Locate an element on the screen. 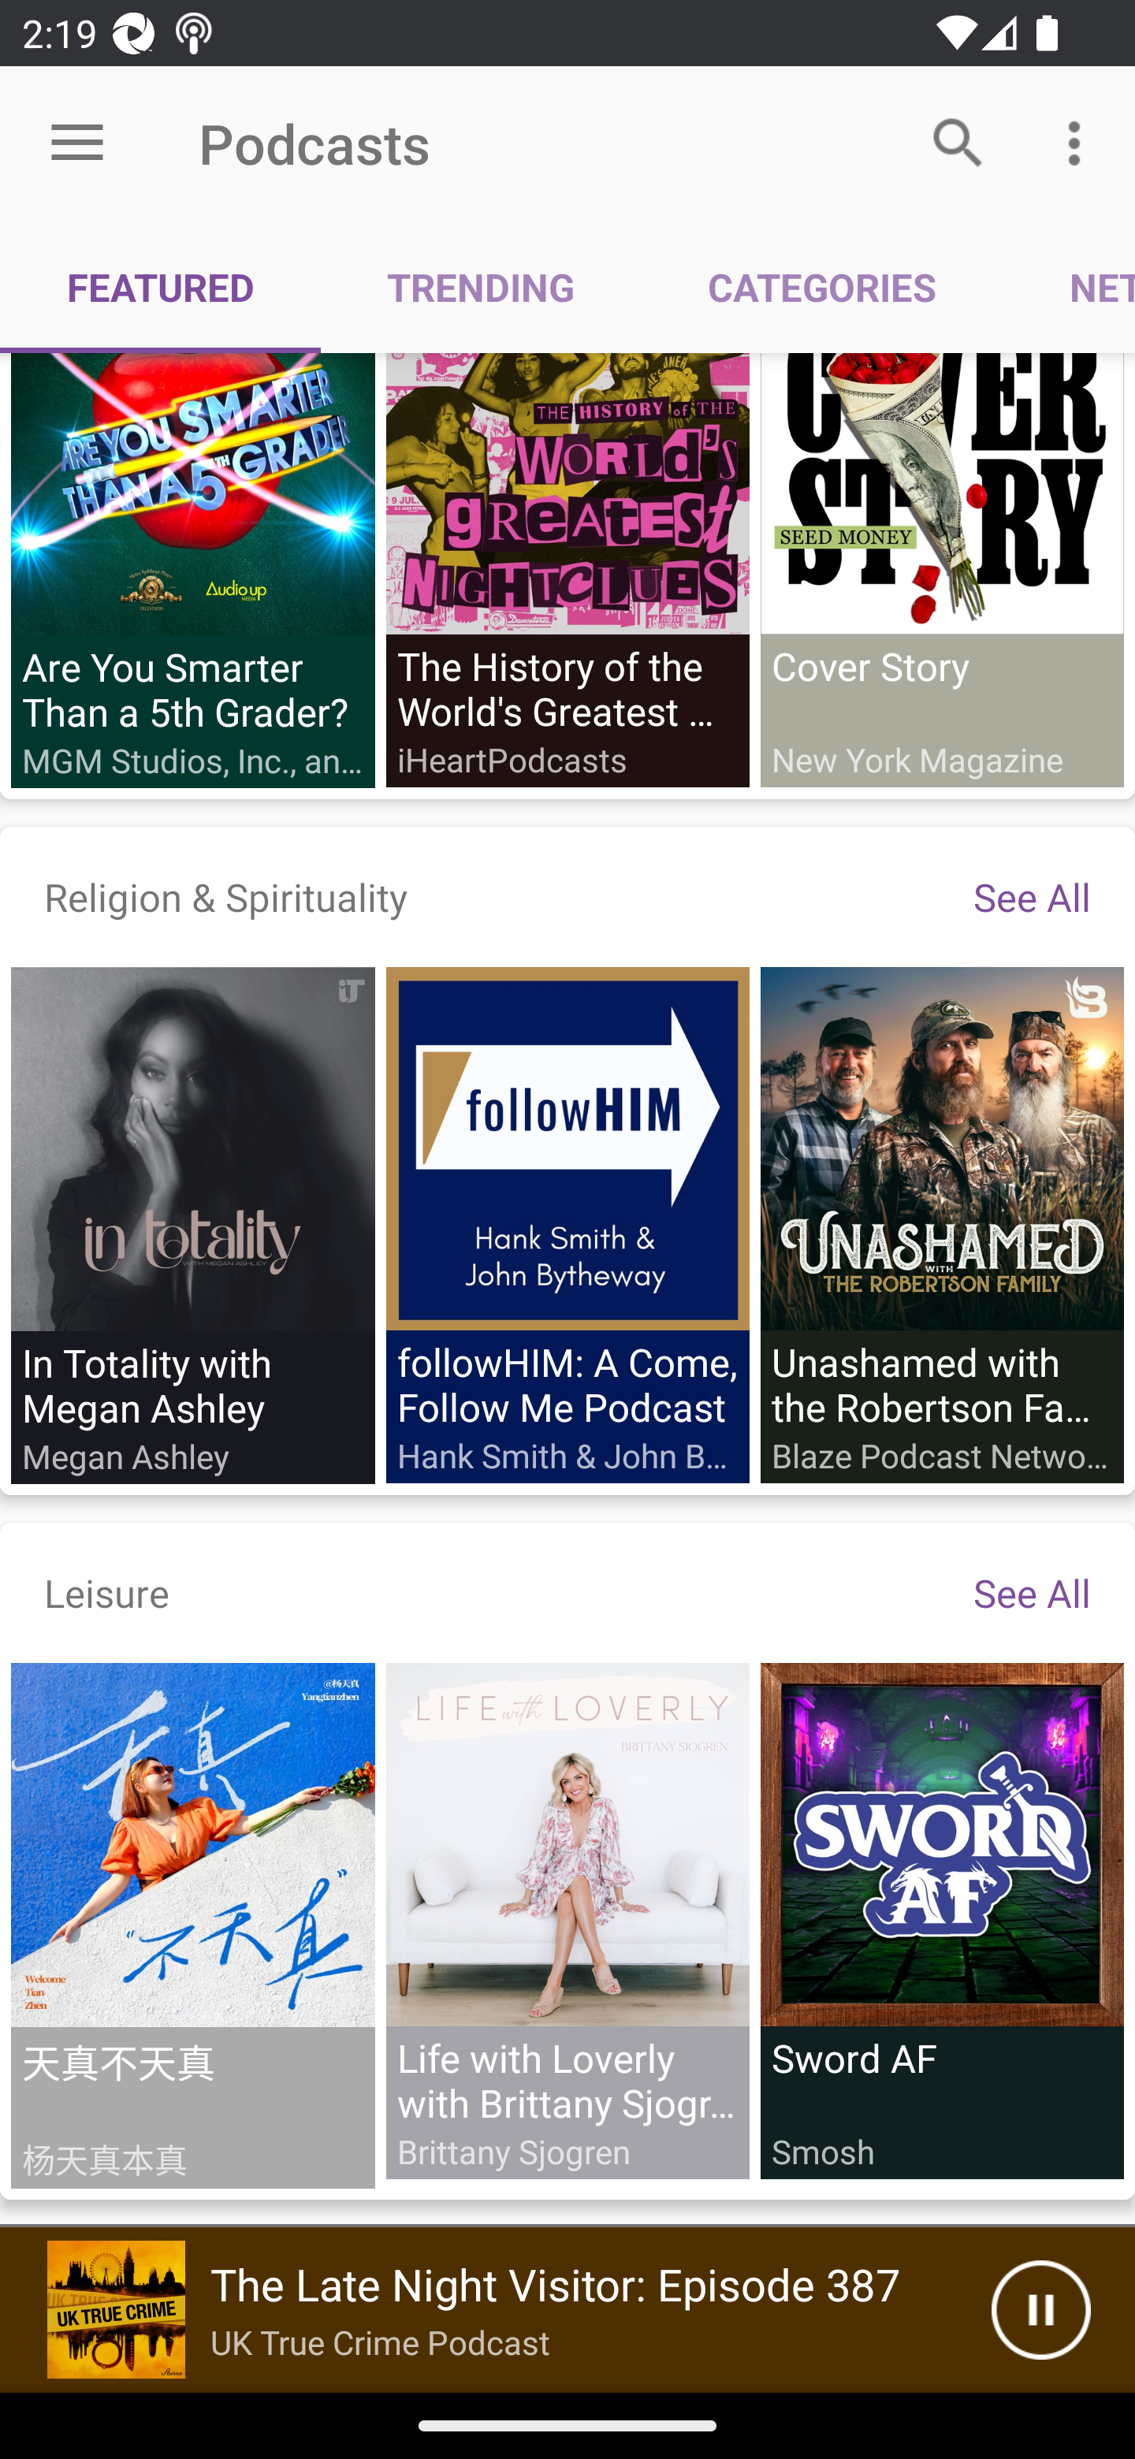 Image resolution: width=1135 pixels, height=2459 pixels. CATEGORIES is located at coordinates (821, 287).